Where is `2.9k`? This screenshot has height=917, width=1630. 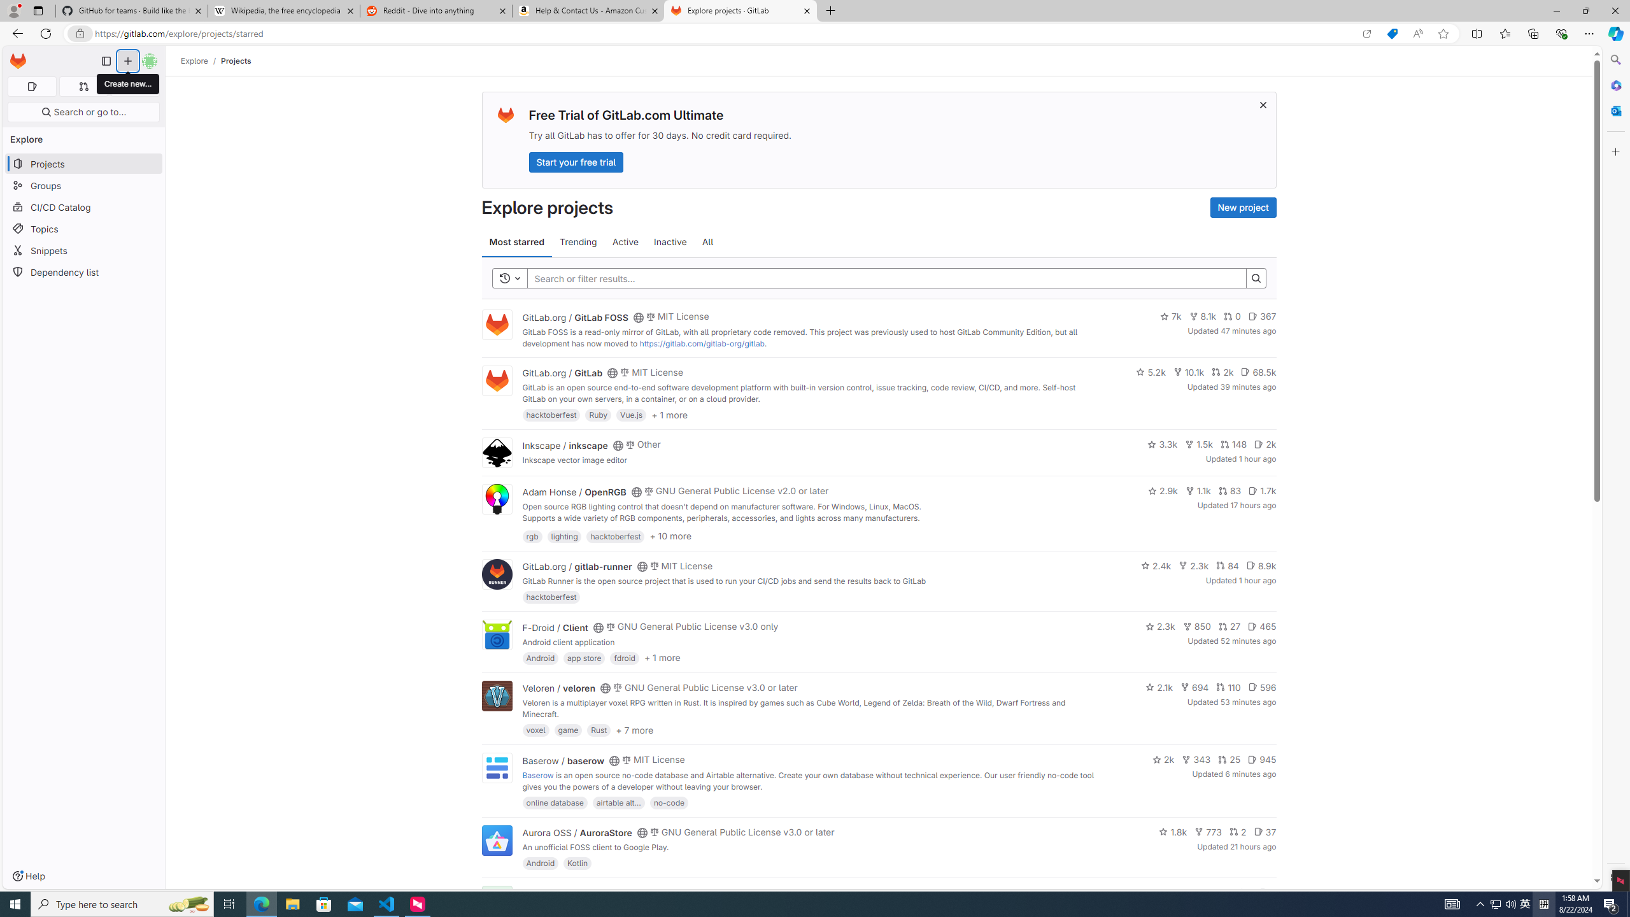 2.9k is located at coordinates (1163, 490).